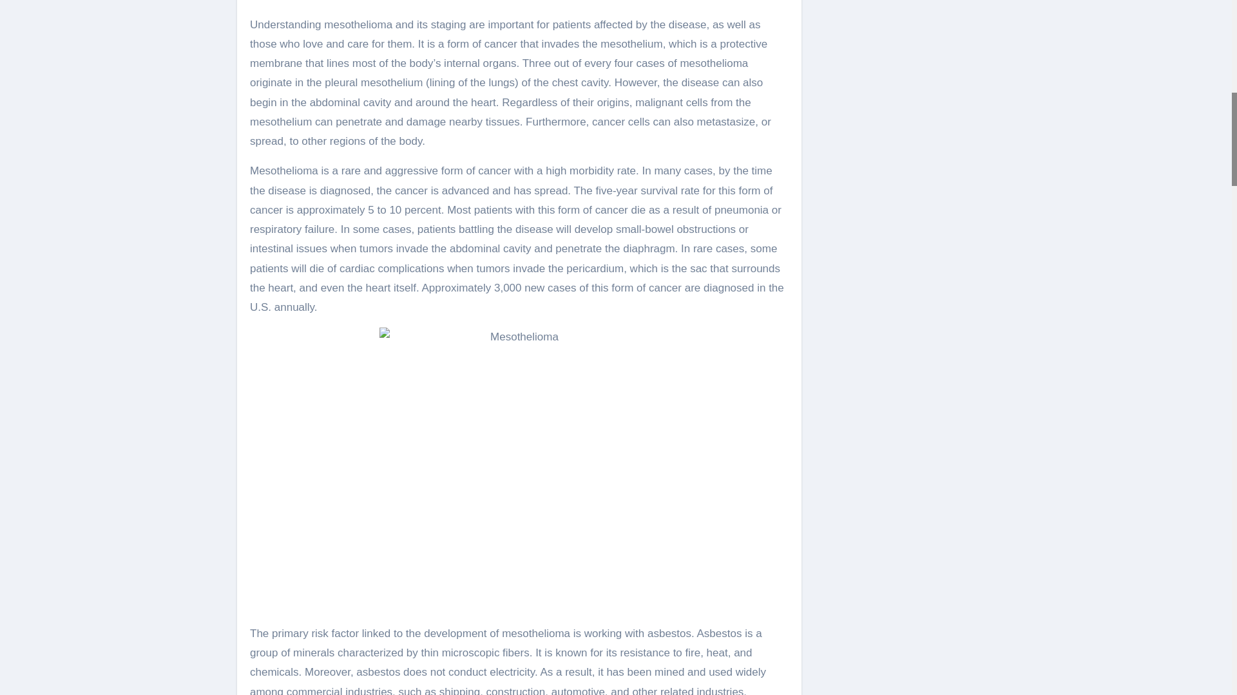 This screenshot has width=1237, height=695. Describe the element at coordinates (519, 467) in the screenshot. I see `Understanding Mesothelioma and Its Staging` at that location.